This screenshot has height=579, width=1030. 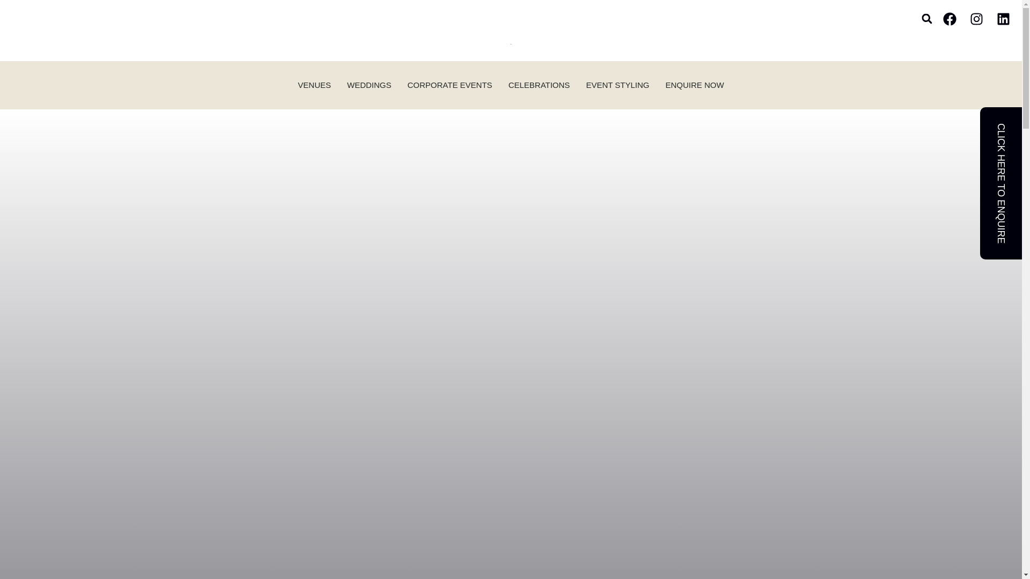 I want to click on VENUES, so click(x=314, y=85).